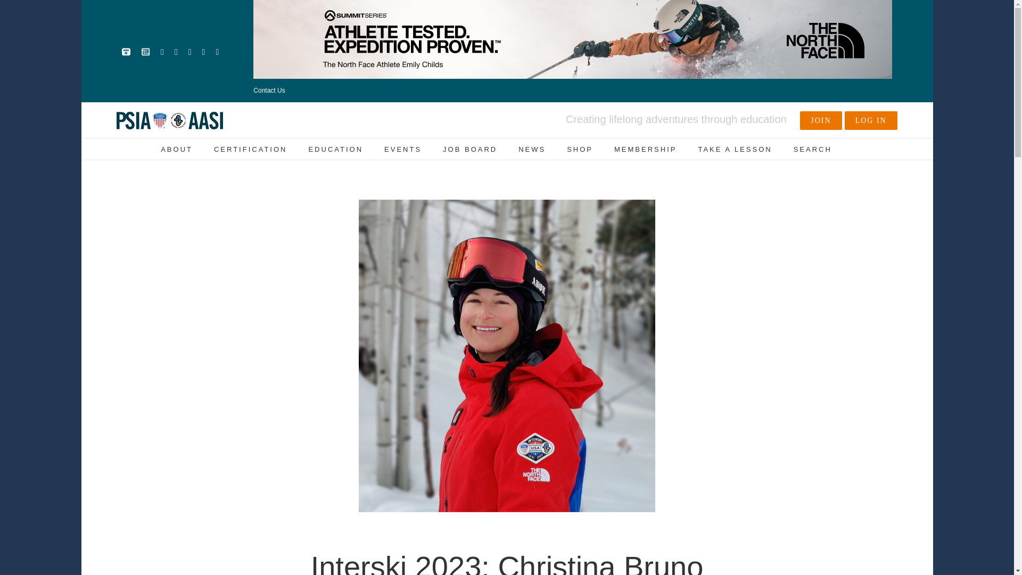  What do you see at coordinates (871, 120) in the screenshot?
I see `LOG IN` at bounding box center [871, 120].